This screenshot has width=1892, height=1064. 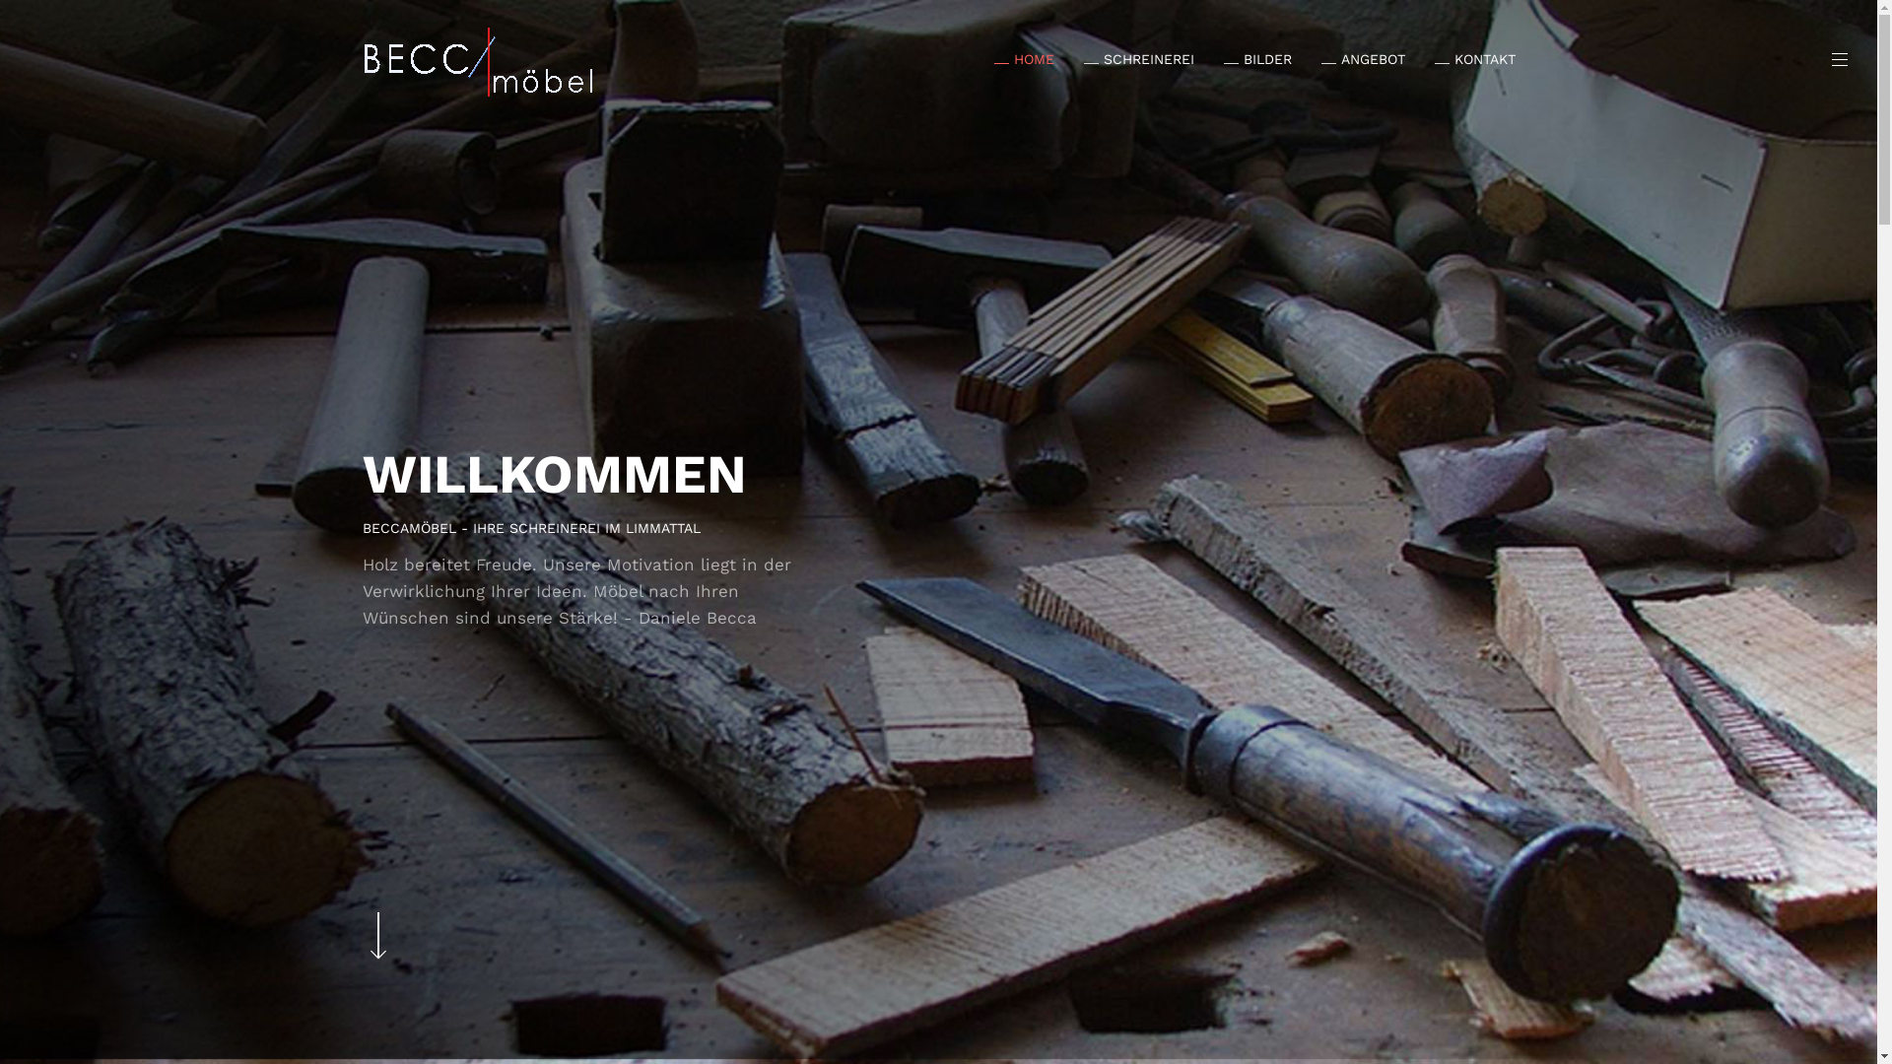 I want to click on KONTAKT, so click(x=1460, y=59).